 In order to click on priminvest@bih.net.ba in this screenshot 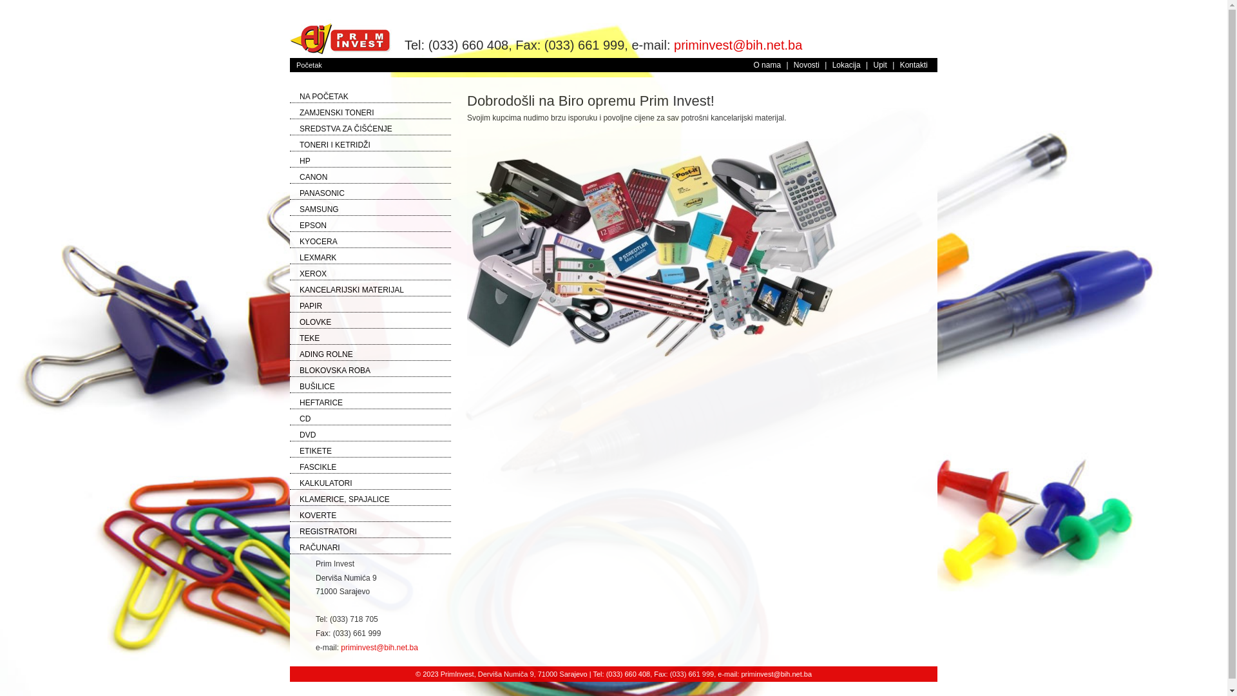, I will do `click(776, 674)`.